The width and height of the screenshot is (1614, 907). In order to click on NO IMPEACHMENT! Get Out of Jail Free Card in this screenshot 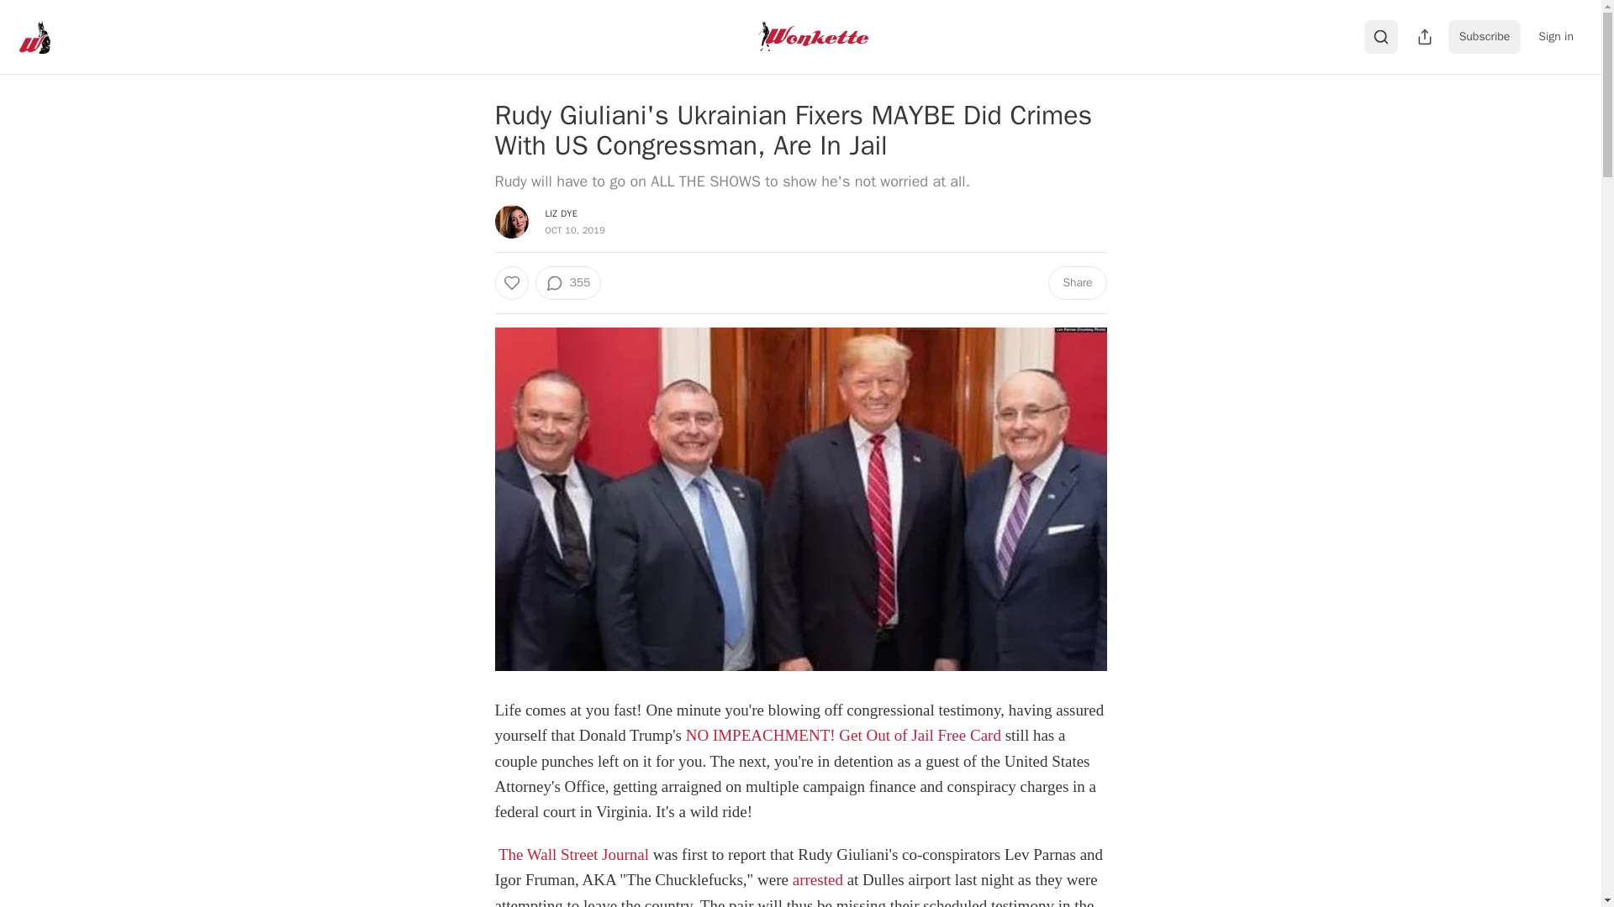, I will do `click(843, 735)`.